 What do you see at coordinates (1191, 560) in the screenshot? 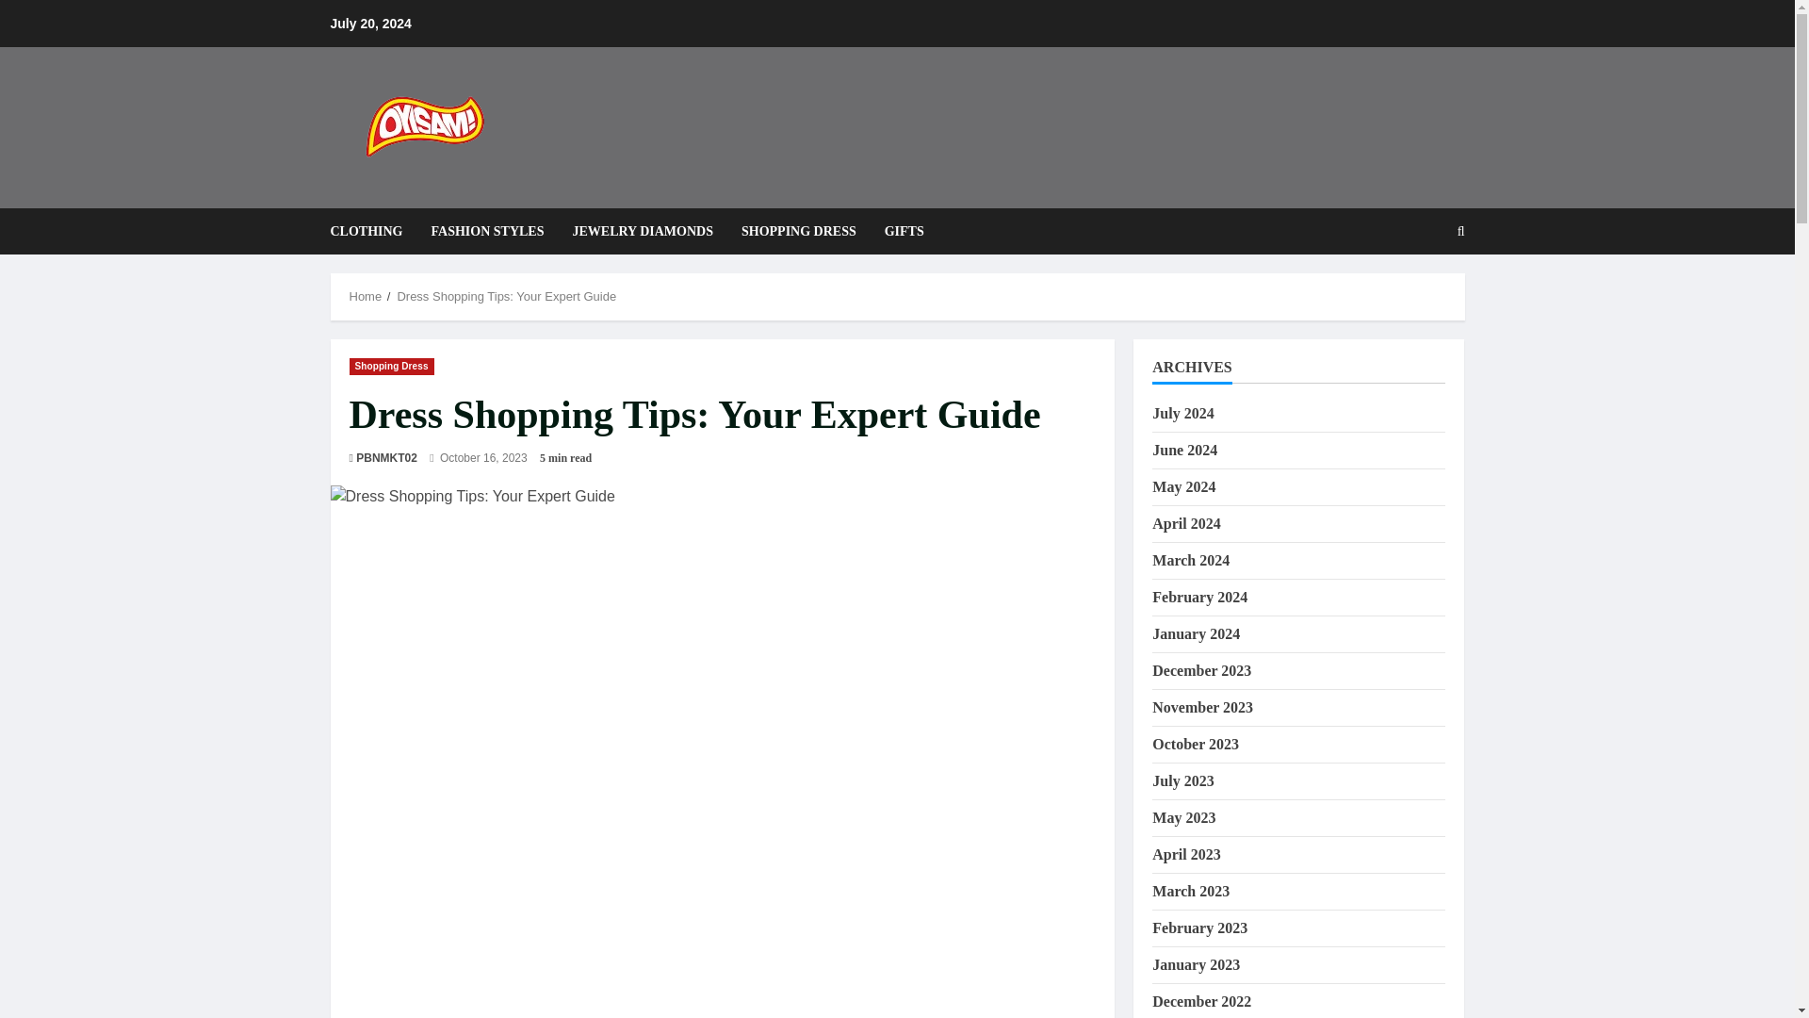
I see `March 2024` at bounding box center [1191, 560].